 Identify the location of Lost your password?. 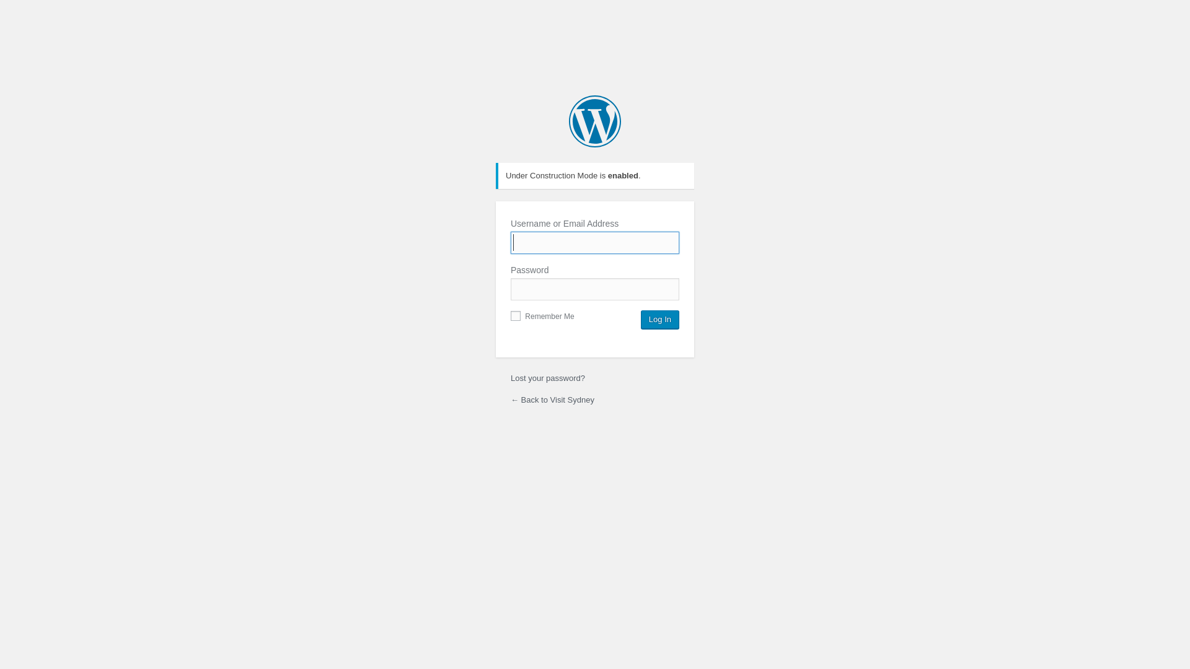
(548, 378).